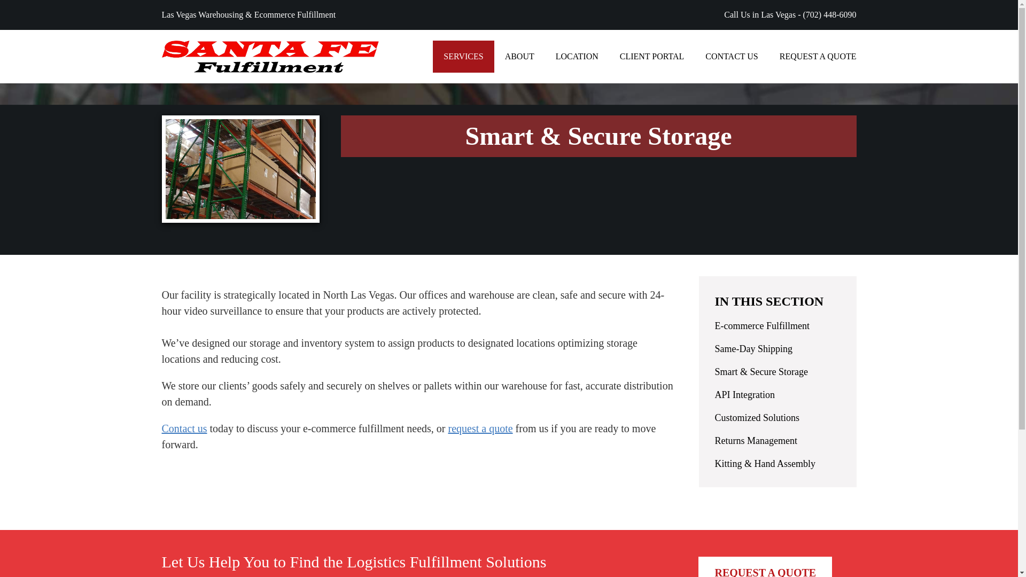 This screenshot has width=1026, height=577. Describe the element at coordinates (577, 57) in the screenshot. I see `LOCATION` at that location.